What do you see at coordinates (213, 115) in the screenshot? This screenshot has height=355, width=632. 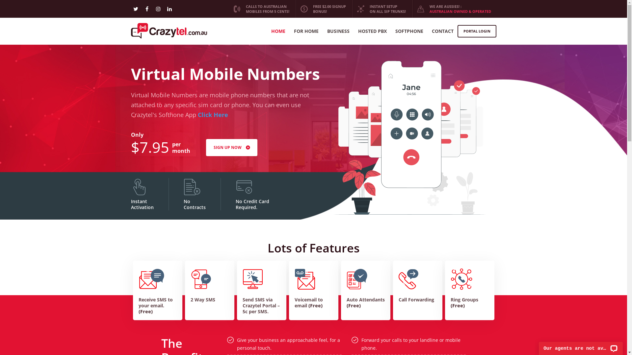 I see `Click Here` at bounding box center [213, 115].